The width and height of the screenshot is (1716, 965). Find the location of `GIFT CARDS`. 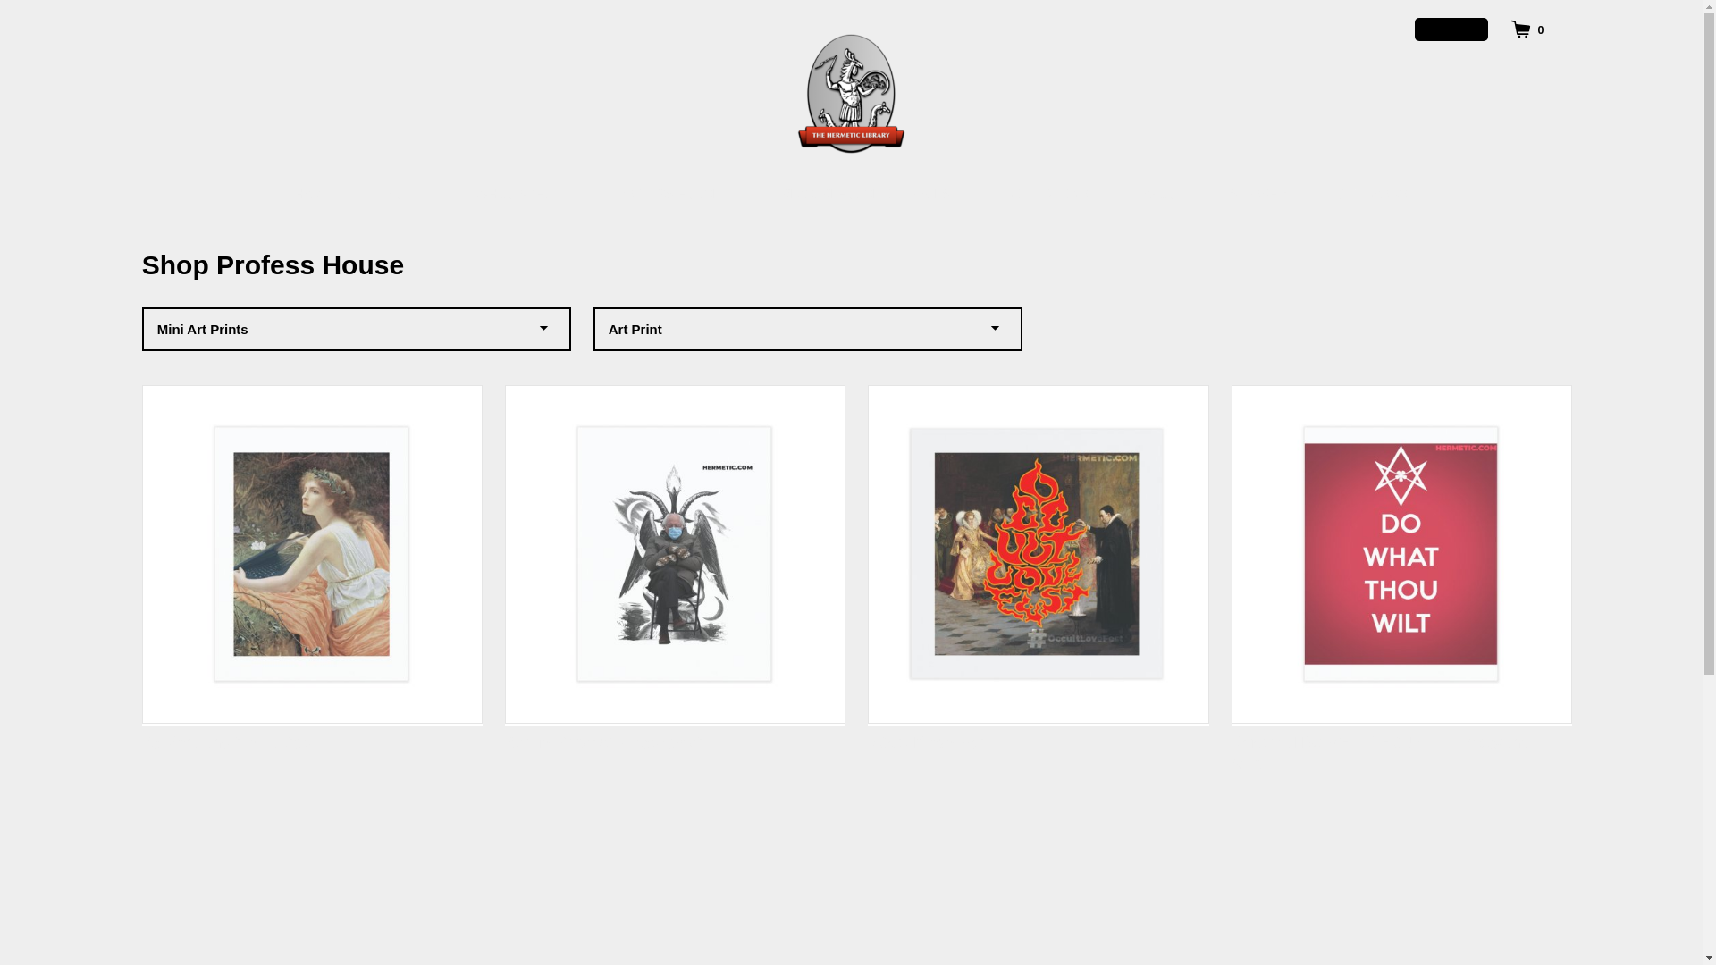

GIFT CARDS is located at coordinates (1371, 194).